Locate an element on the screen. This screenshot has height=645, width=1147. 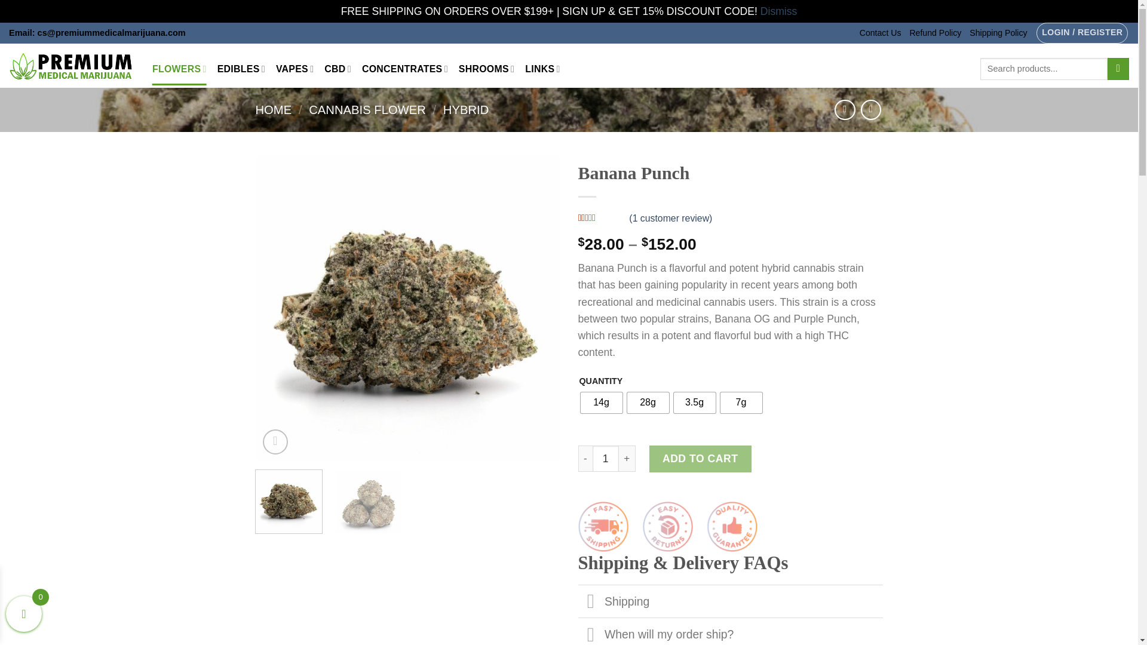
1 is located at coordinates (606, 459).